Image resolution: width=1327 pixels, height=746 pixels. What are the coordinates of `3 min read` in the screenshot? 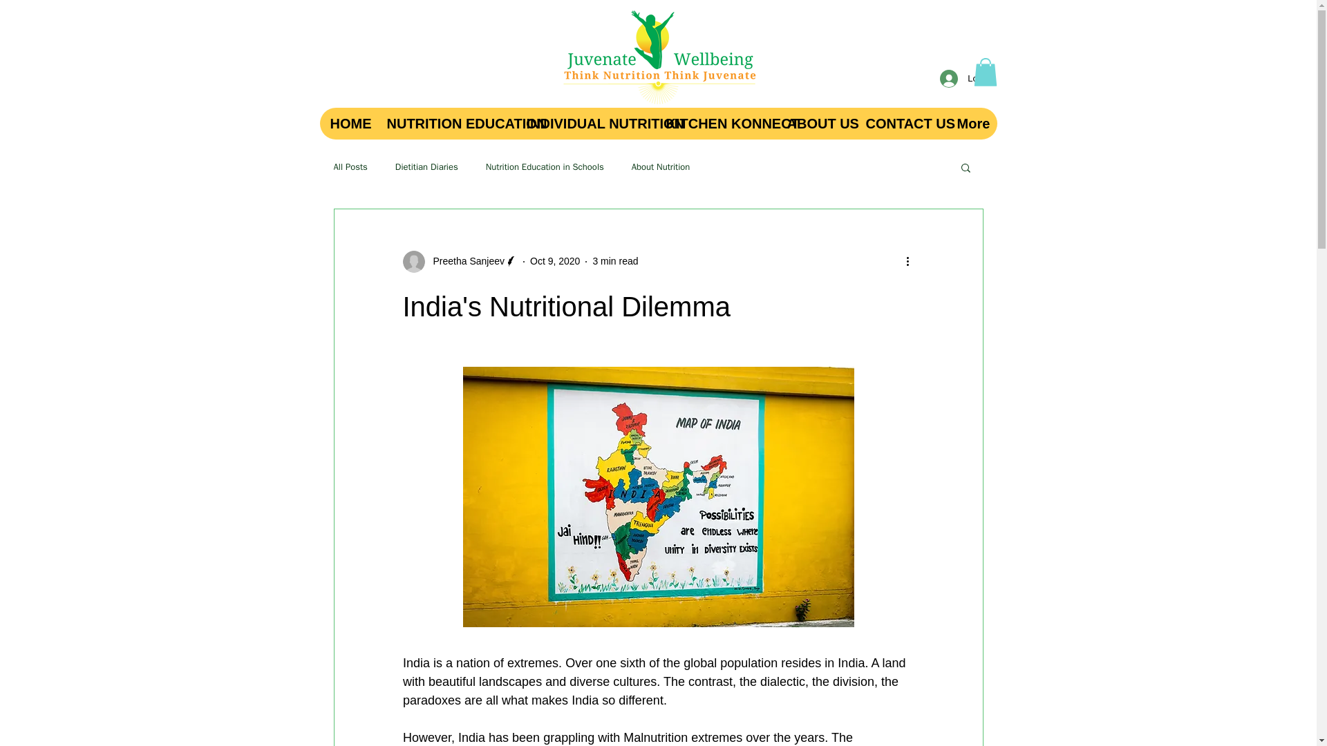 It's located at (615, 261).